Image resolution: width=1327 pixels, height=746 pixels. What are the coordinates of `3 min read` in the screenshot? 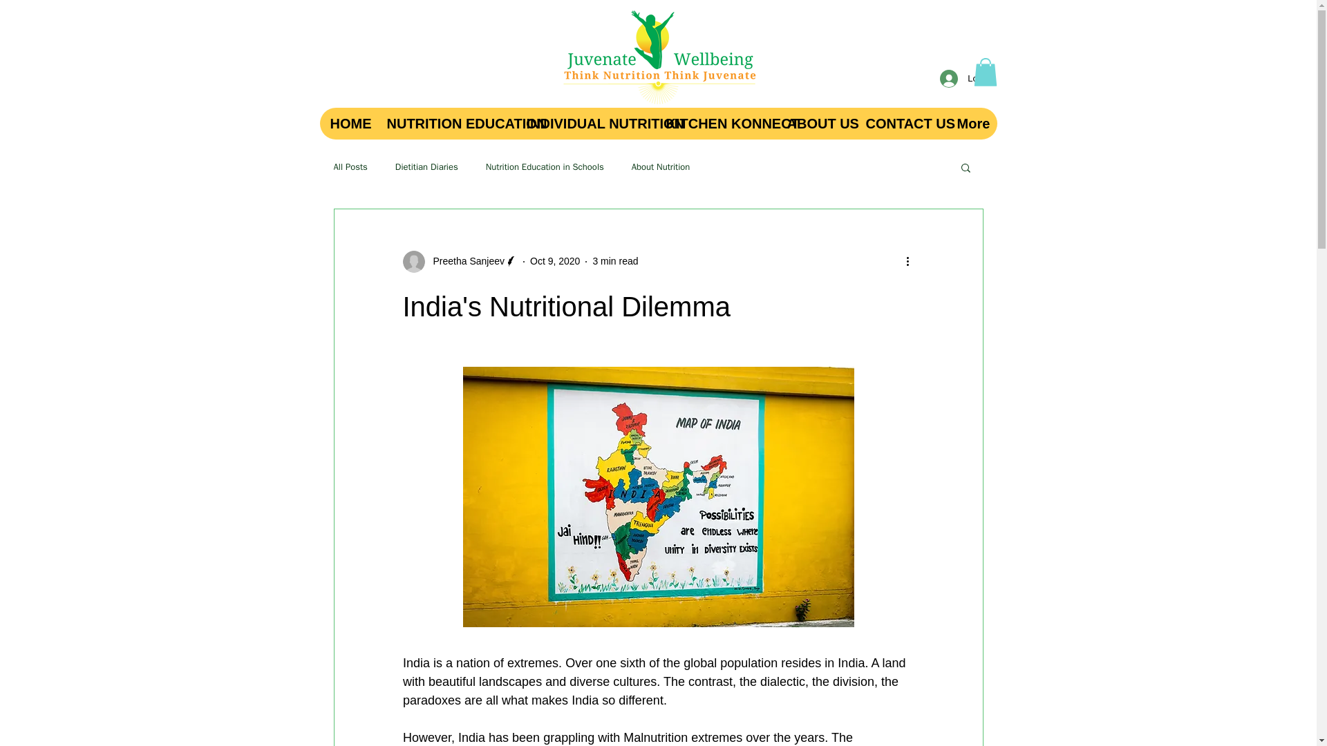 It's located at (615, 261).